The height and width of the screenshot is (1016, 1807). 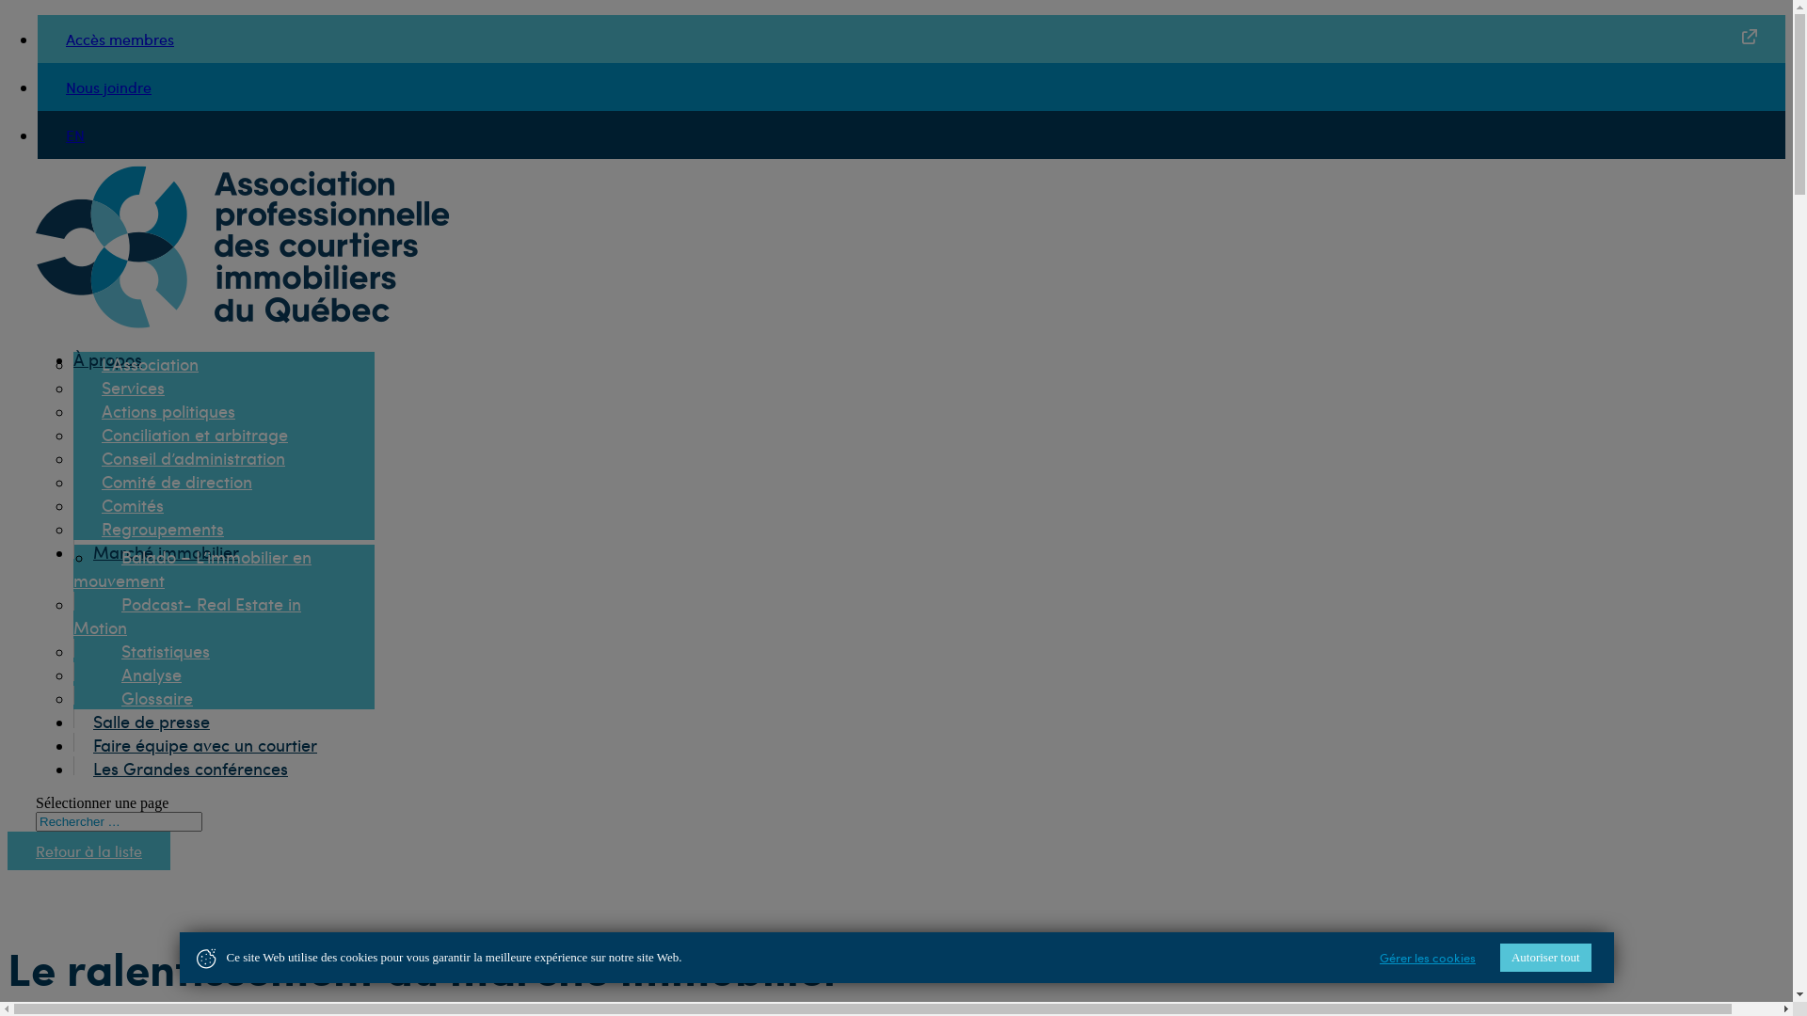 What do you see at coordinates (166, 651) in the screenshot?
I see `Statistiques` at bounding box center [166, 651].